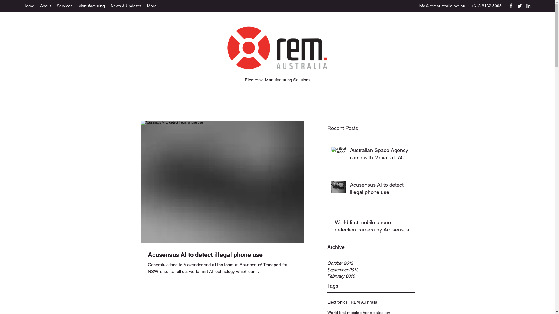  I want to click on Electronics, so click(337, 302).